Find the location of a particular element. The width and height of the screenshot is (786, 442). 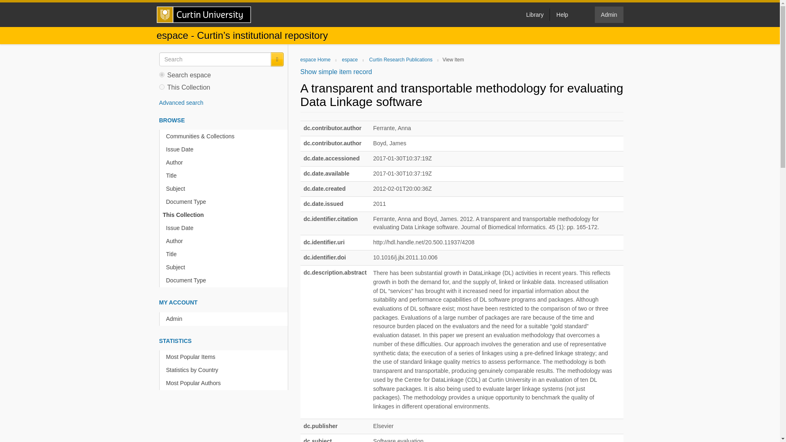

Curtin Research Publications is located at coordinates (401, 60).